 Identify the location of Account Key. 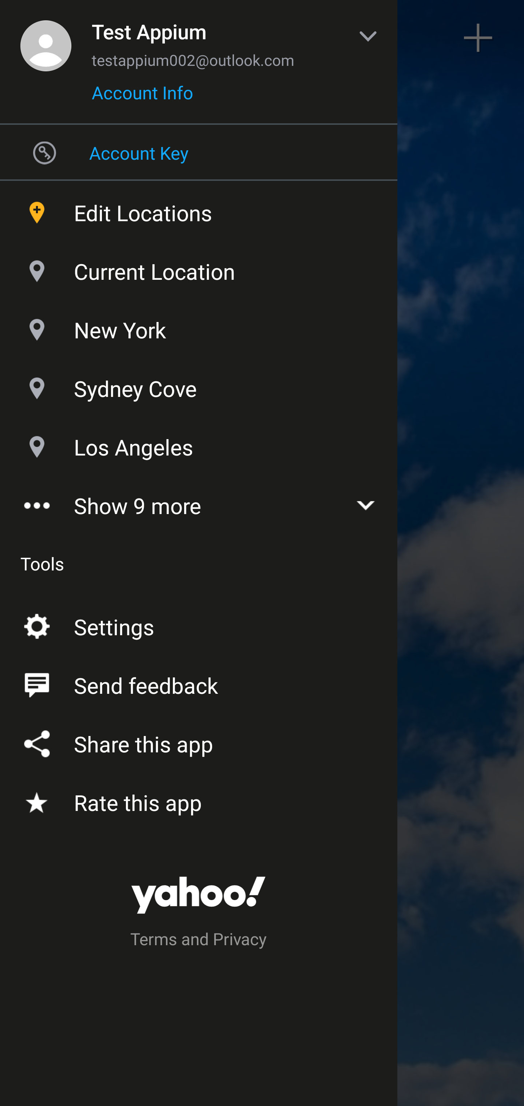
(199, 152).